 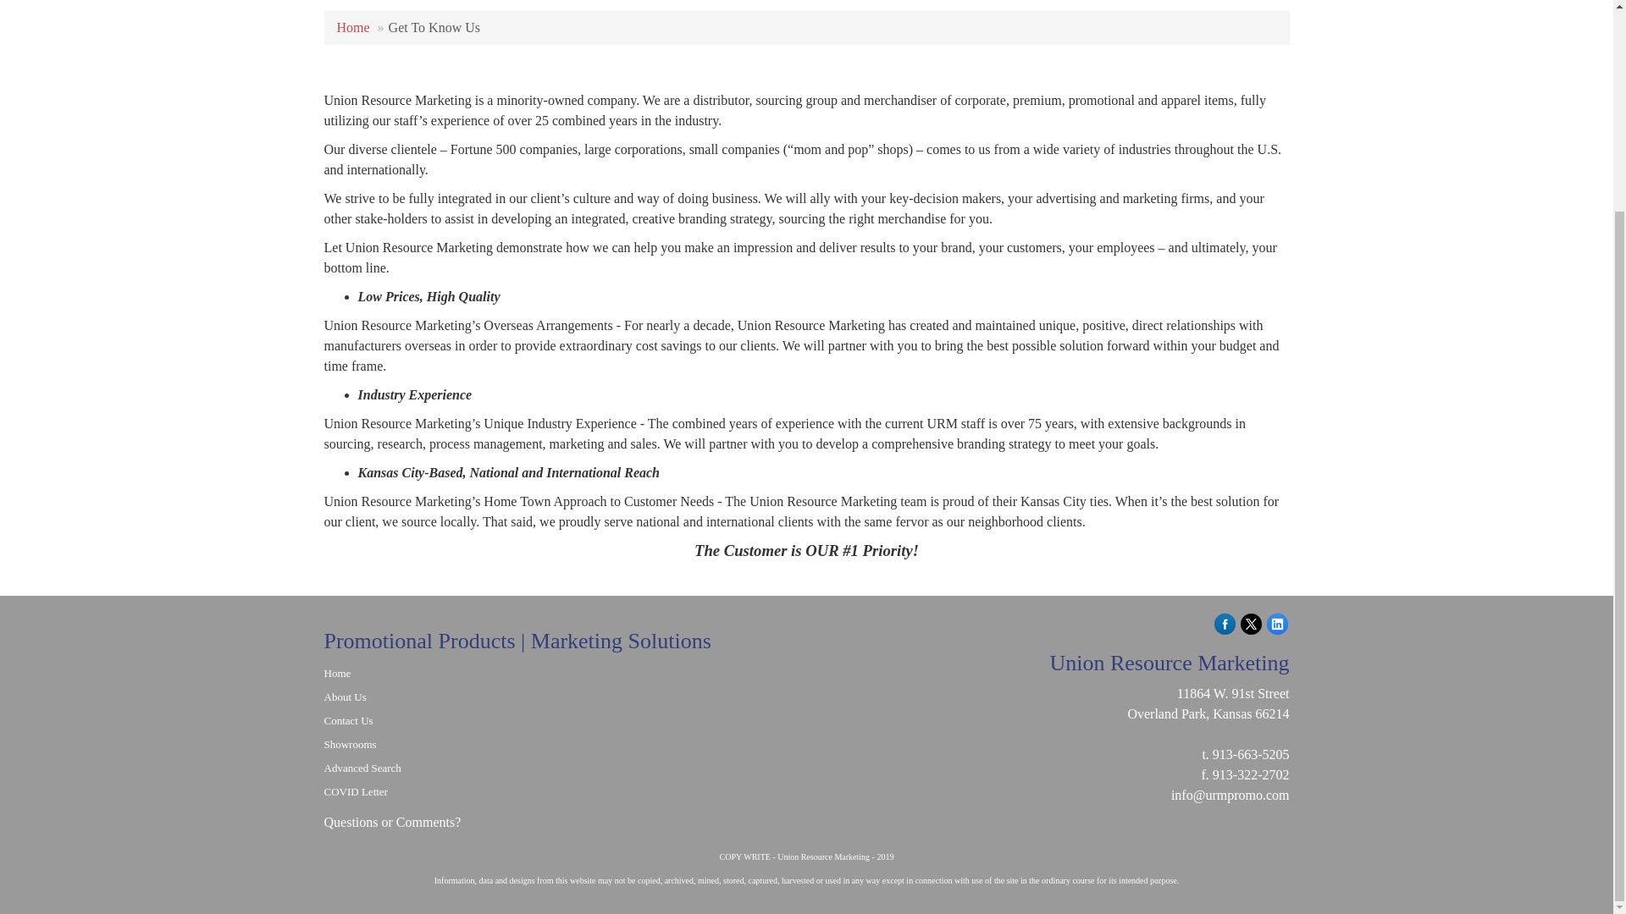 I want to click on Visit us on Facebook, so click(x=1225, y=622).